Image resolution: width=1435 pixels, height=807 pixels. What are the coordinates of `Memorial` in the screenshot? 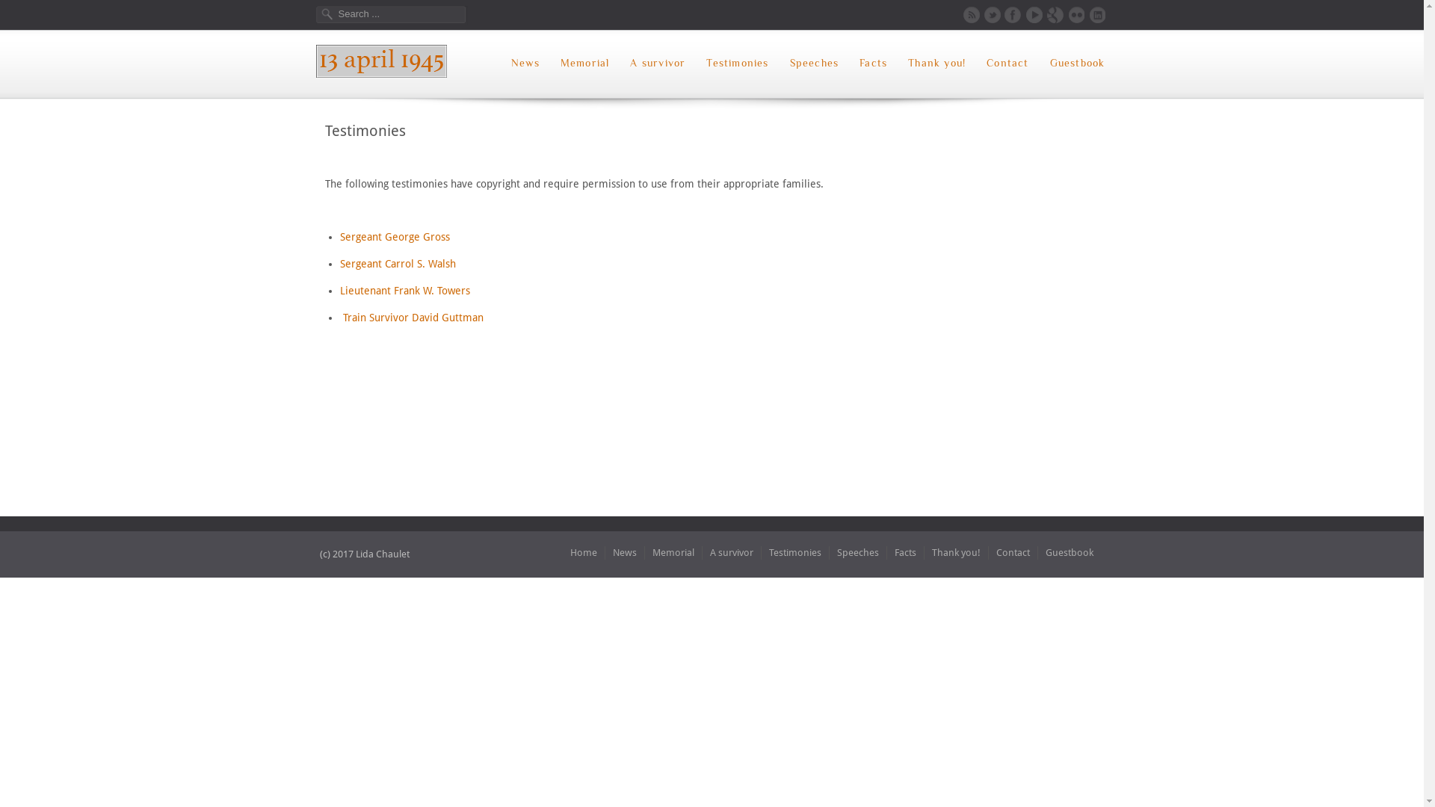 It's located at (673, 553).